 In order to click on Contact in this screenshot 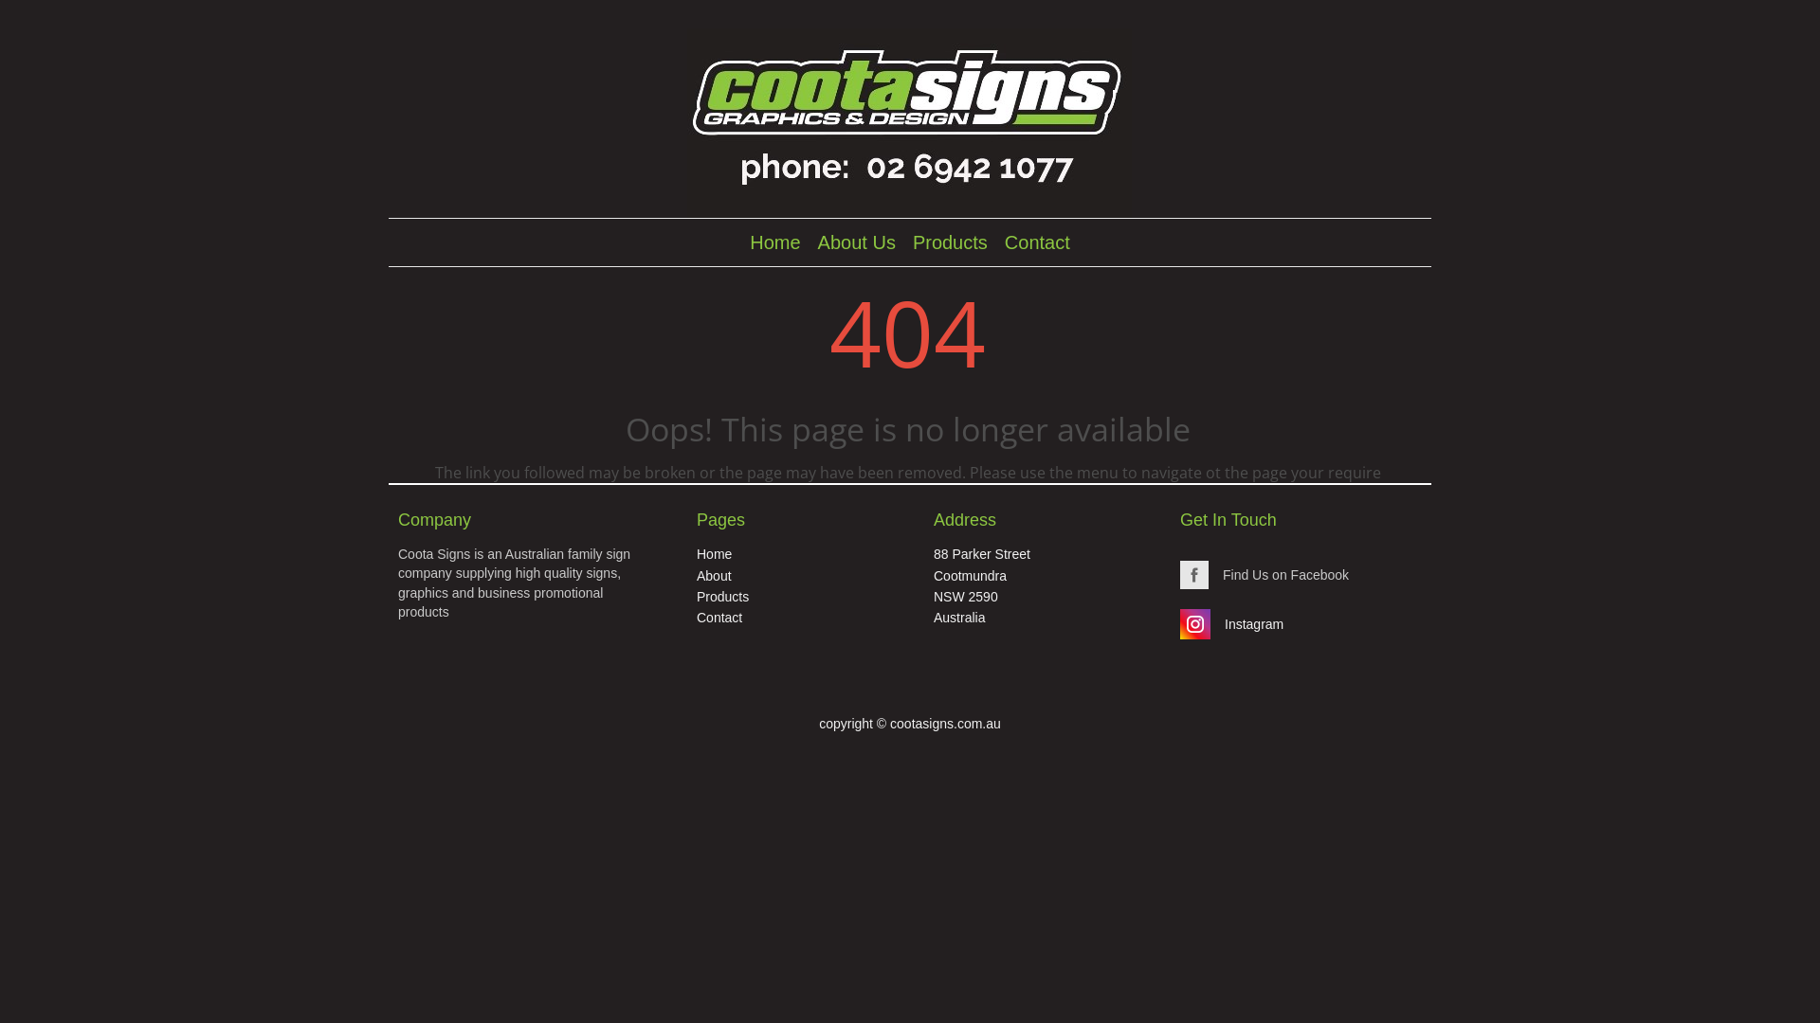, I will do `click(1037, 242)`.